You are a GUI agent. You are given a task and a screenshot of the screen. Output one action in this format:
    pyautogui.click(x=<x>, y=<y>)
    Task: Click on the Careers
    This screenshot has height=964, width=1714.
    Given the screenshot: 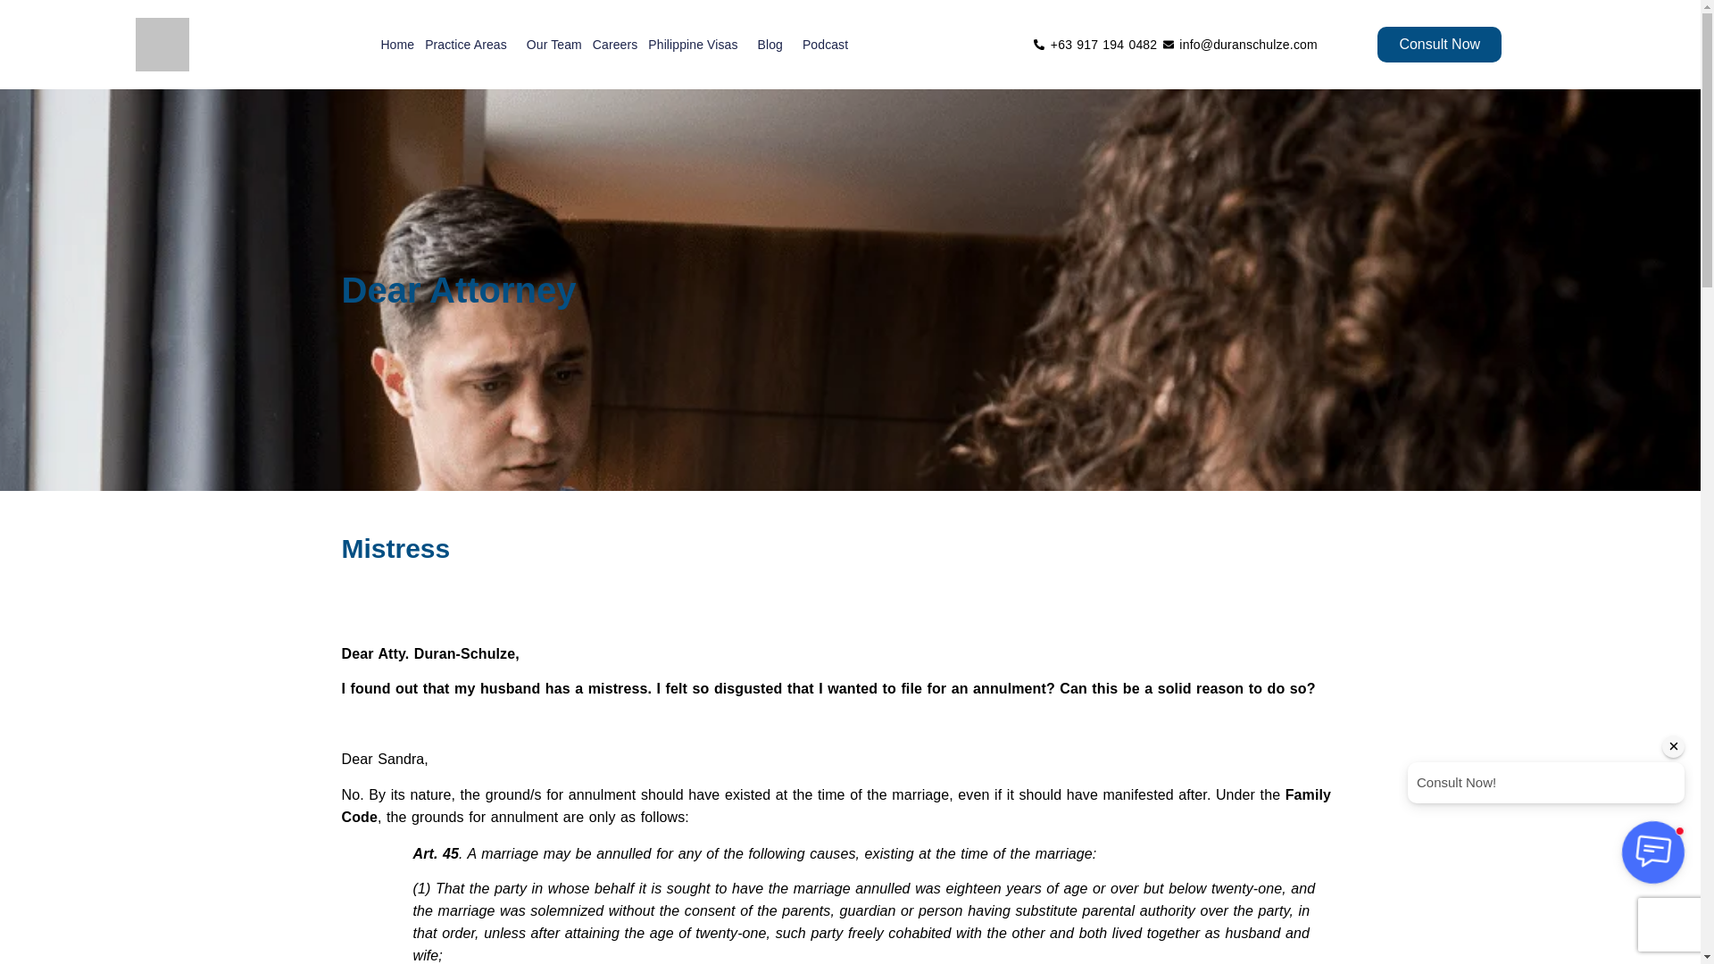 What is the action you would take?
    pyautogui.click(x=615, y=44)
    